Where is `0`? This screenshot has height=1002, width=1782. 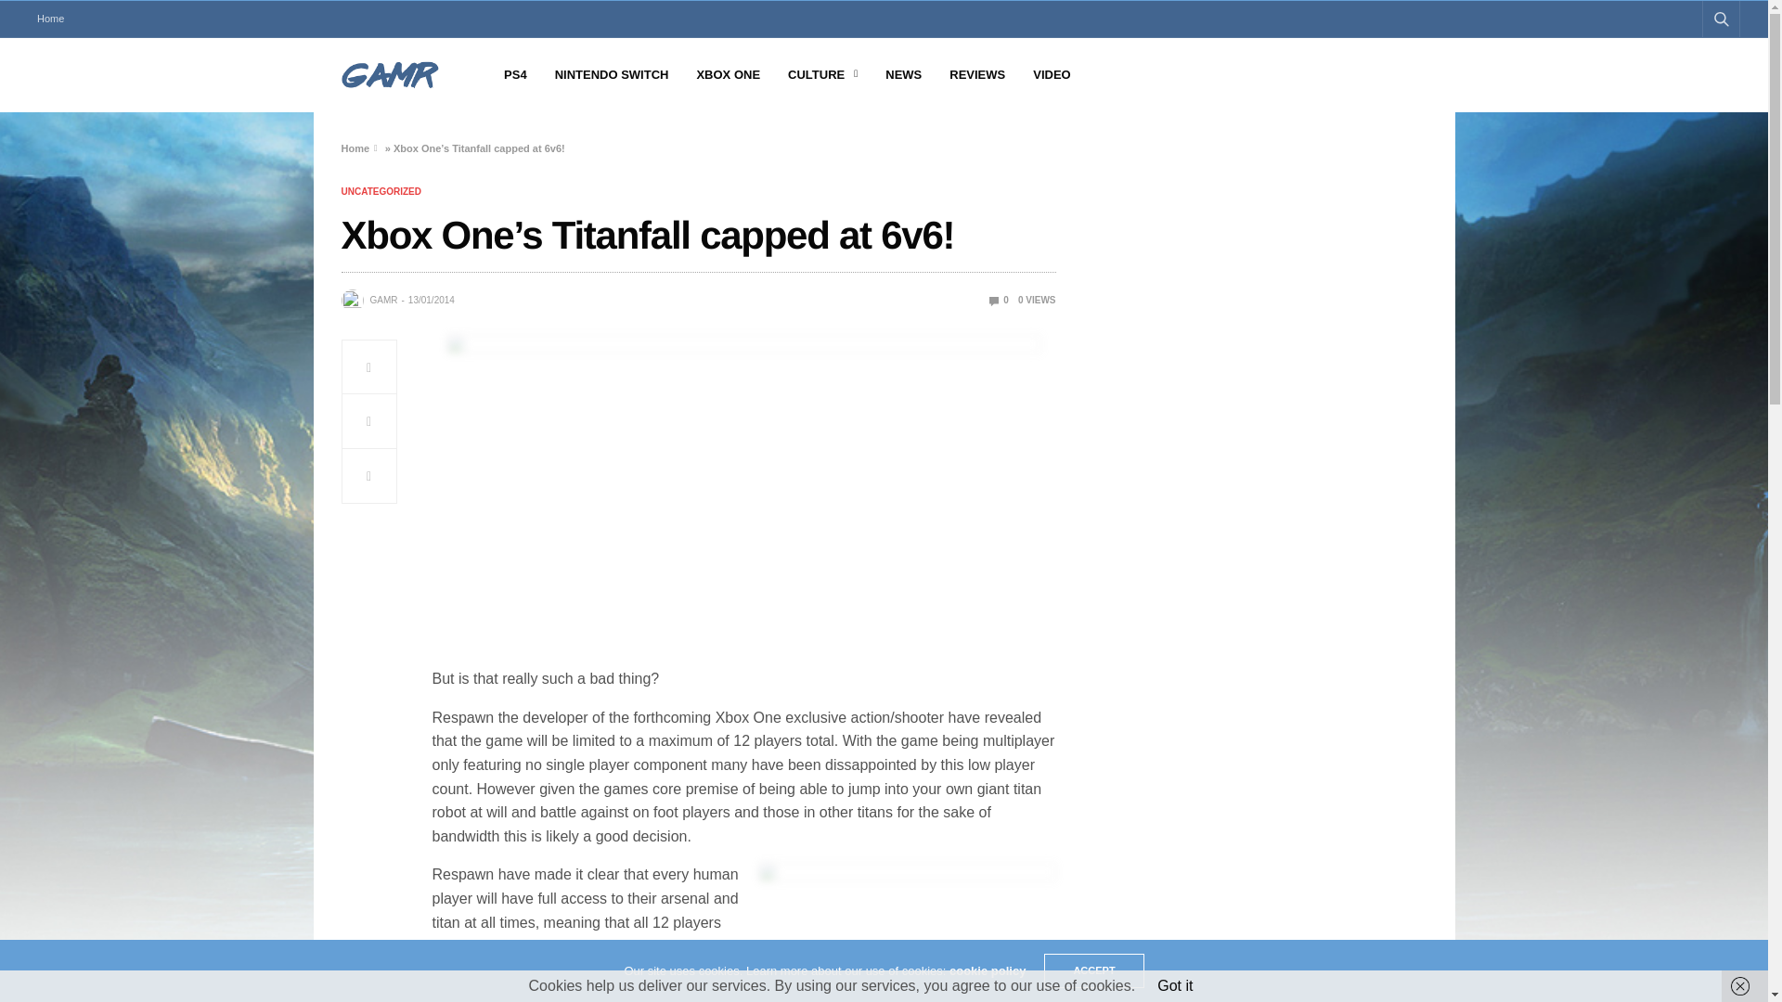
0 is located at coordinates (999, 300).